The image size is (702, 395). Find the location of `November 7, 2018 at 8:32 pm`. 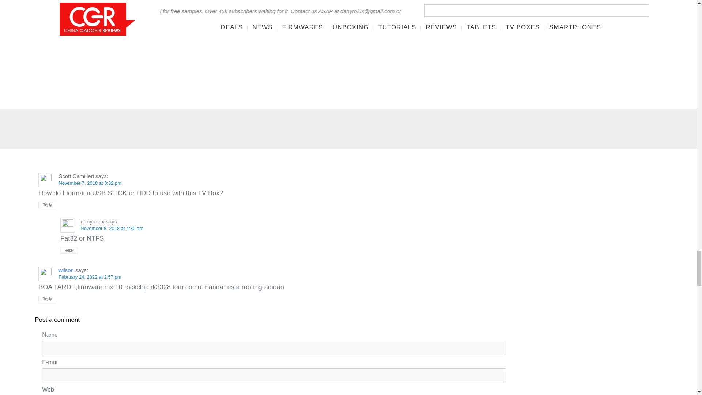

November 7, 2018 at 8:32 pm is located at coordinates (90, 183).